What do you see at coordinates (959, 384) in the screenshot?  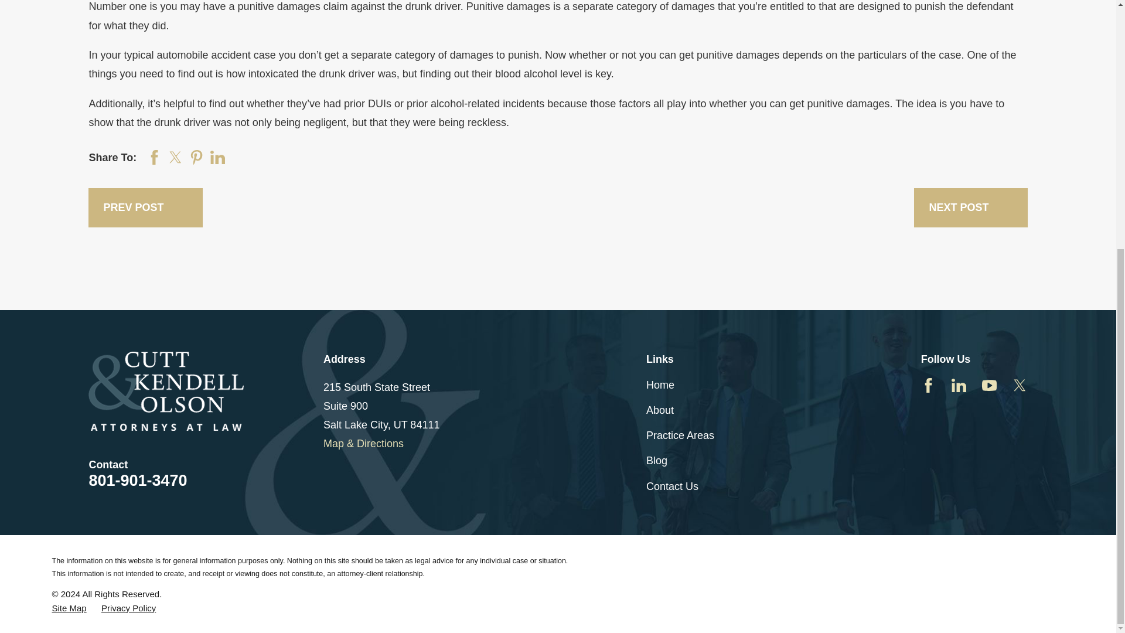 I see `LinkedIn` at bounding box center [959, 384].